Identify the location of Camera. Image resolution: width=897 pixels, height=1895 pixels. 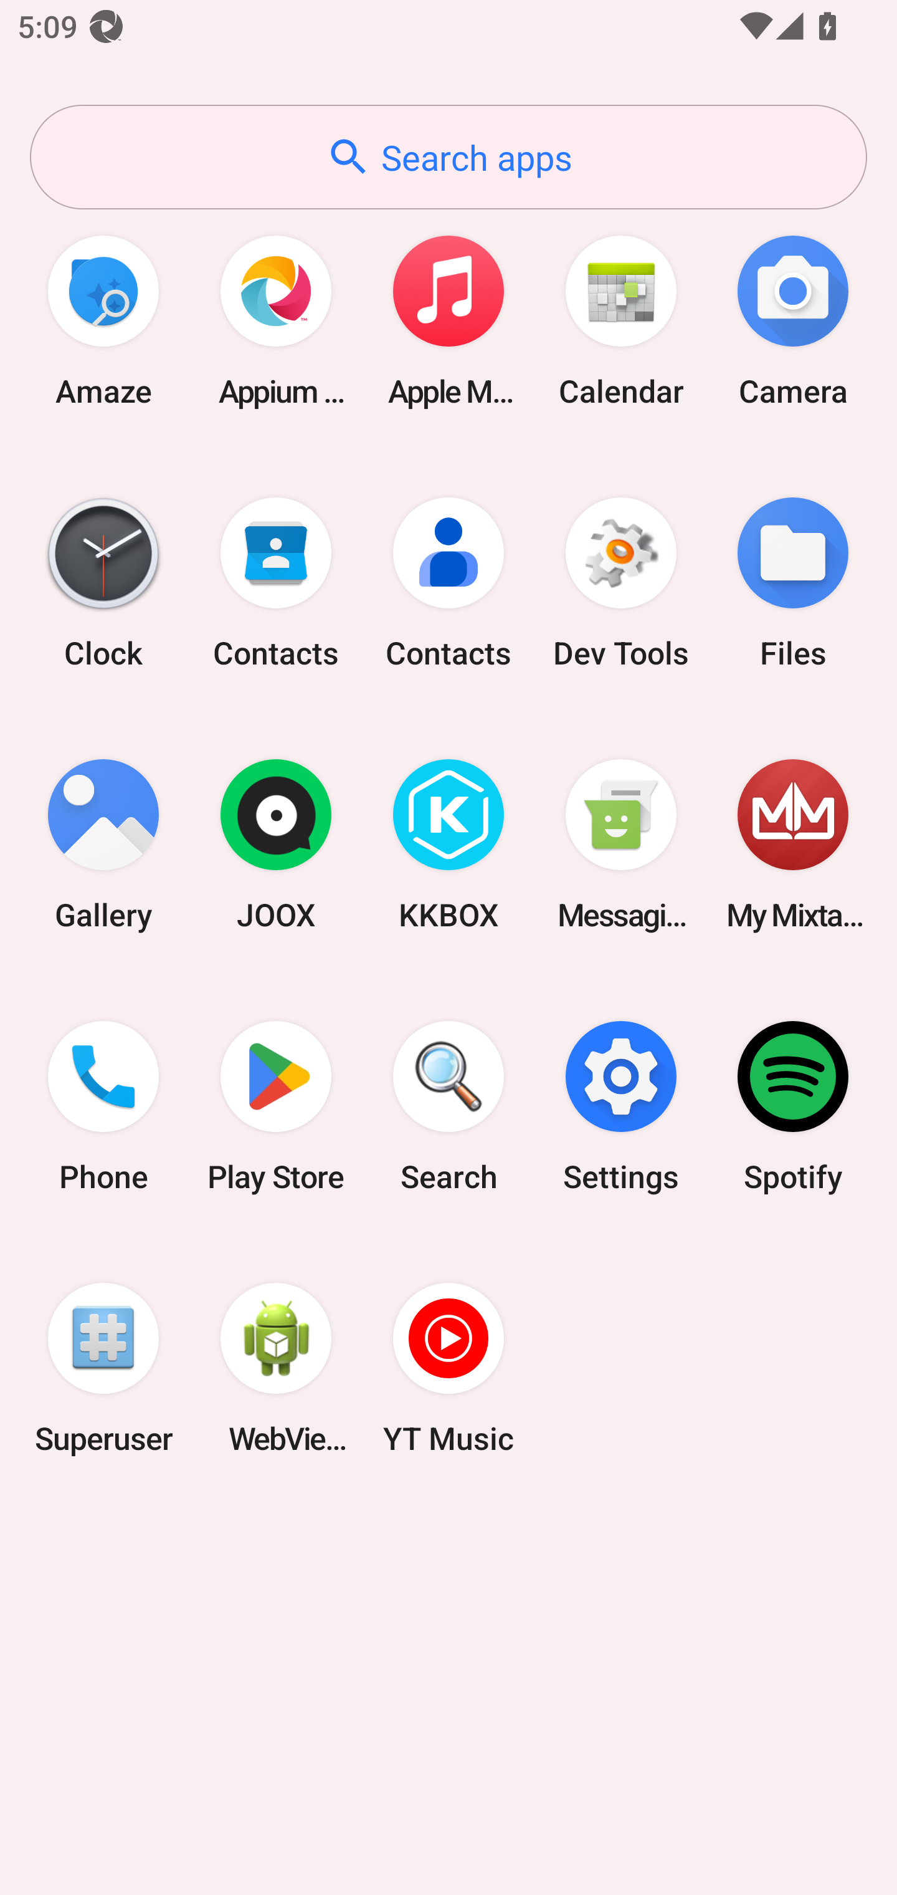
(793, 320).